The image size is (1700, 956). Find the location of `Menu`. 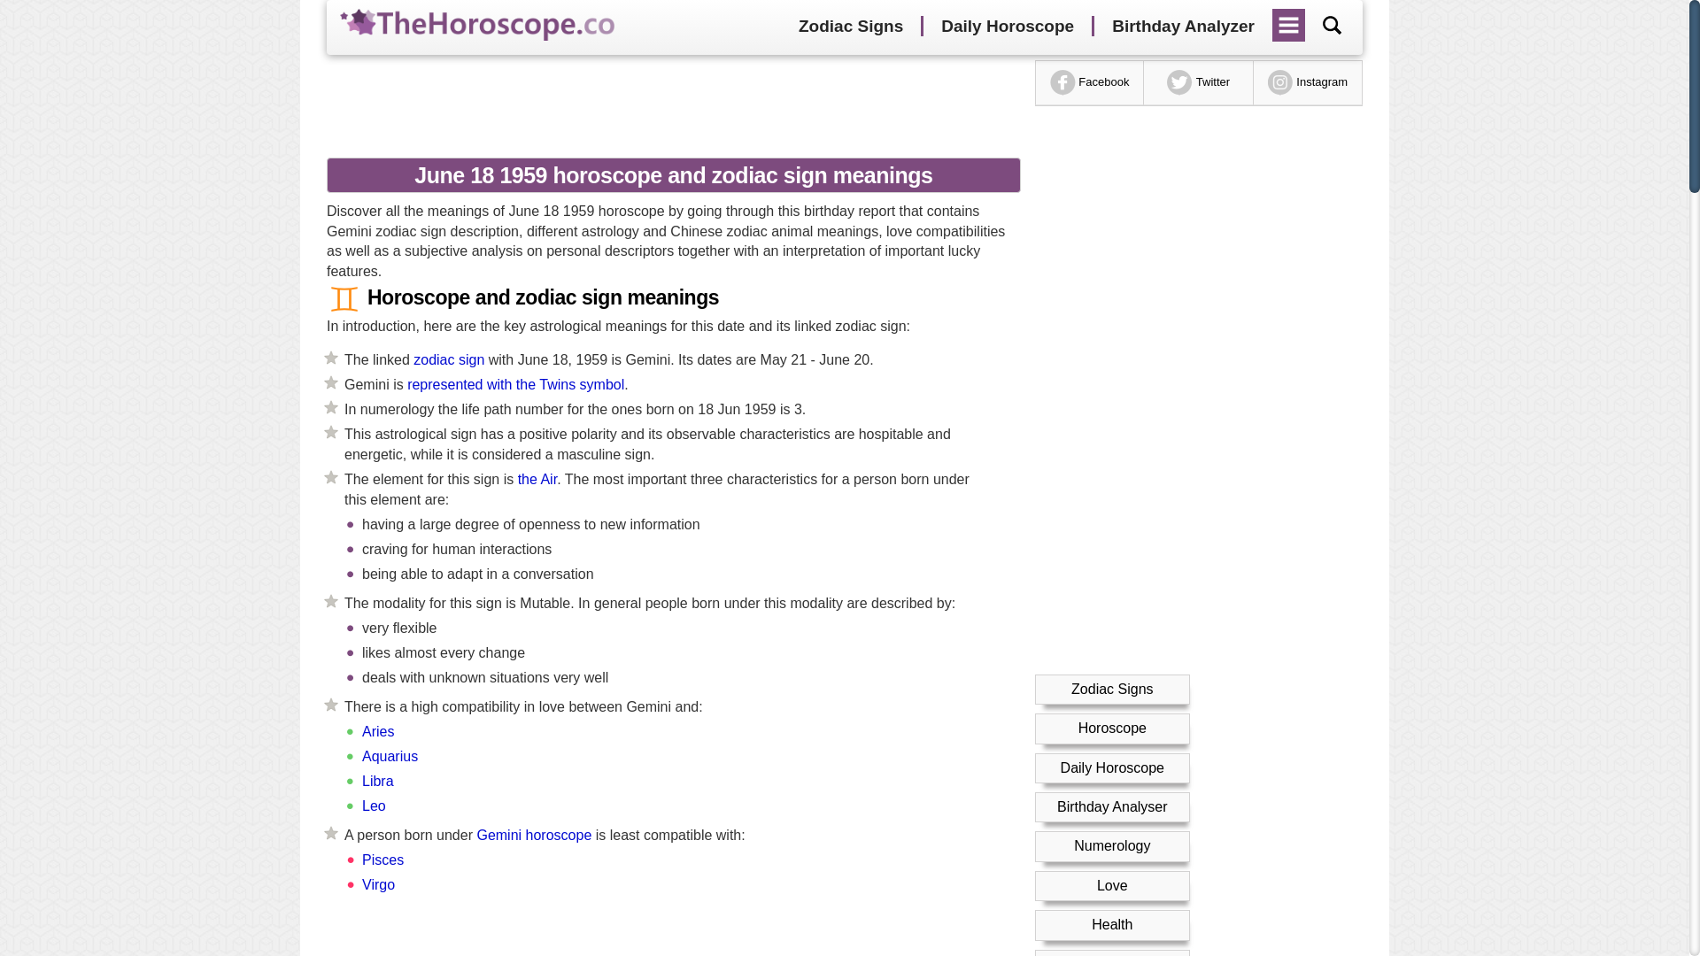

Menu is located at coordinates (1289, 19).